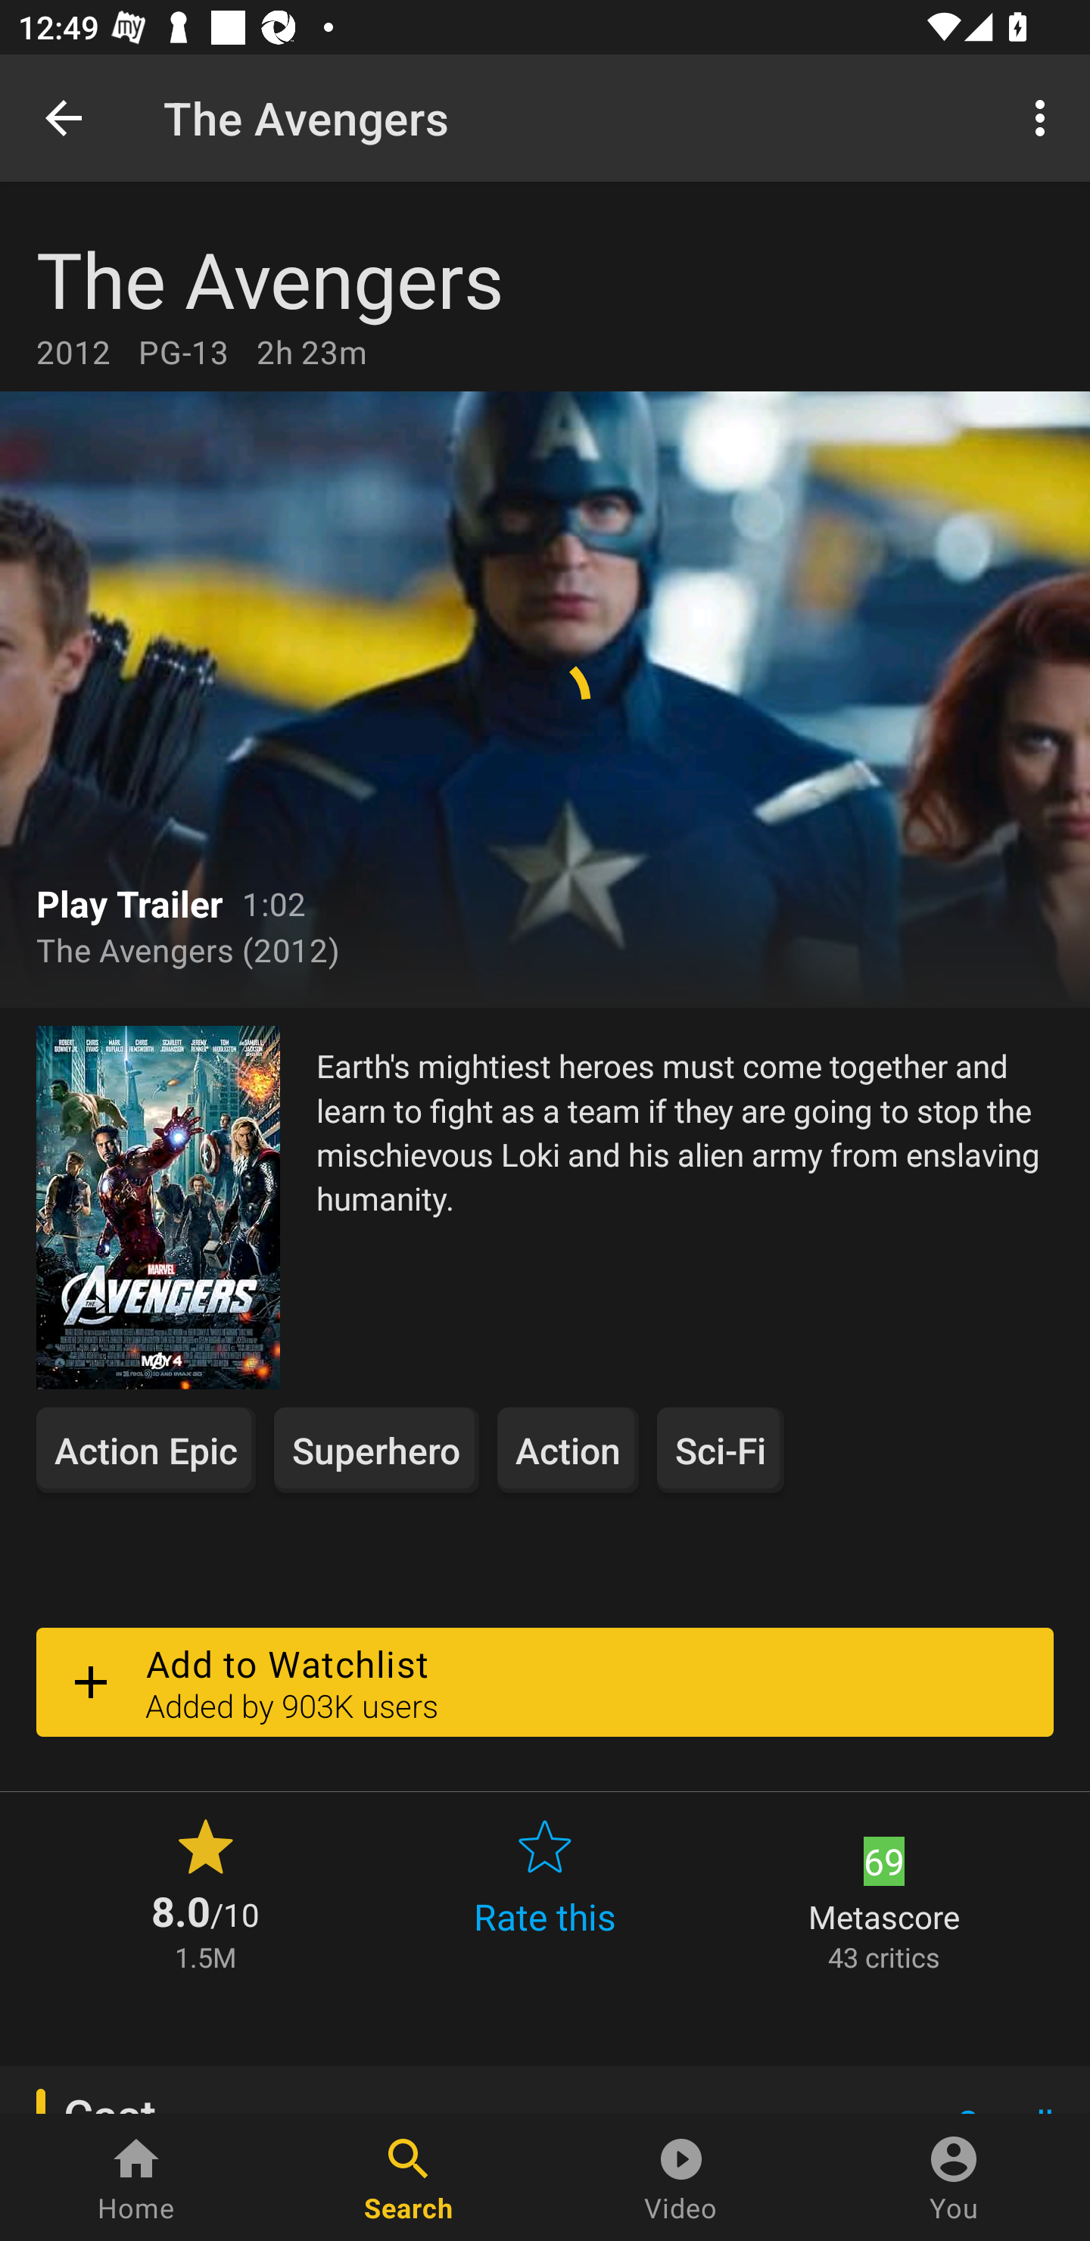 The height and width of the screenshot is (2241, 1090). What do you see at coordinates (681, 2177) in the screenshot?
I see `Video` at bounding box center [681, 2177].